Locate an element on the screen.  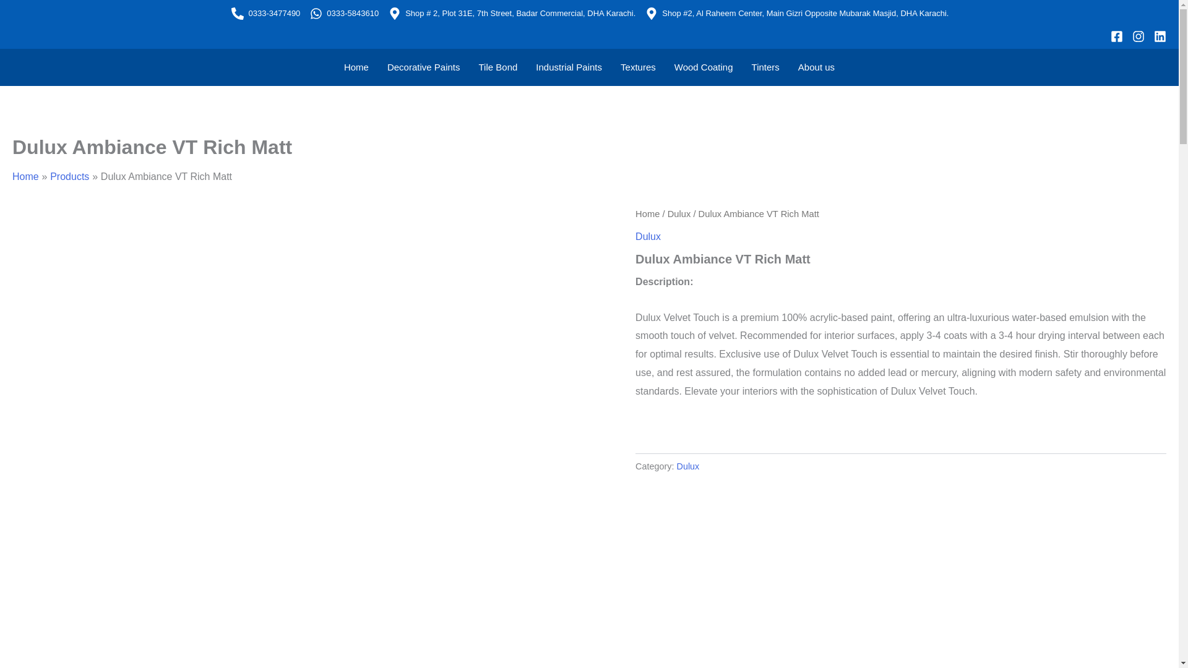
Industrial Paints is located at coordinates (569, 67).